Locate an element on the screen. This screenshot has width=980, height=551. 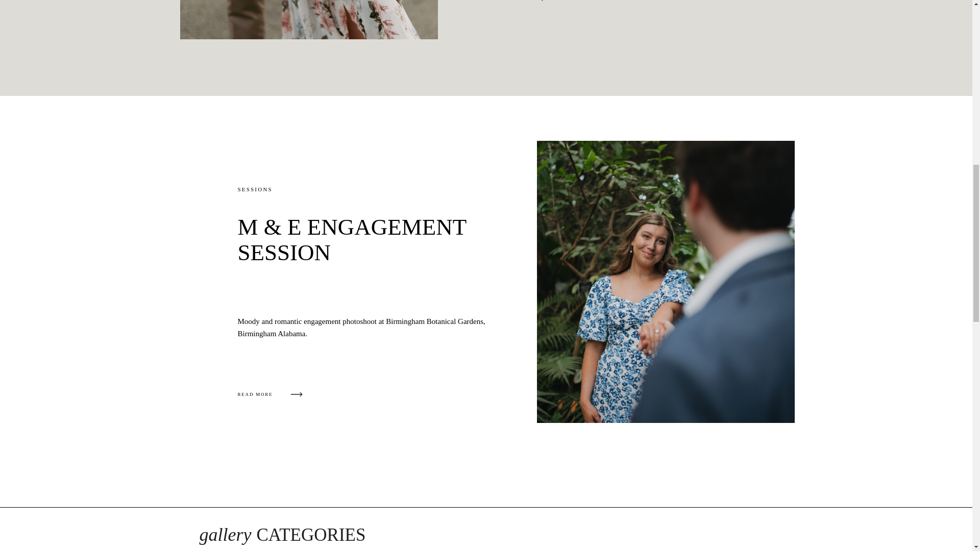
SESSIONS is located at coordinates (255, 189).